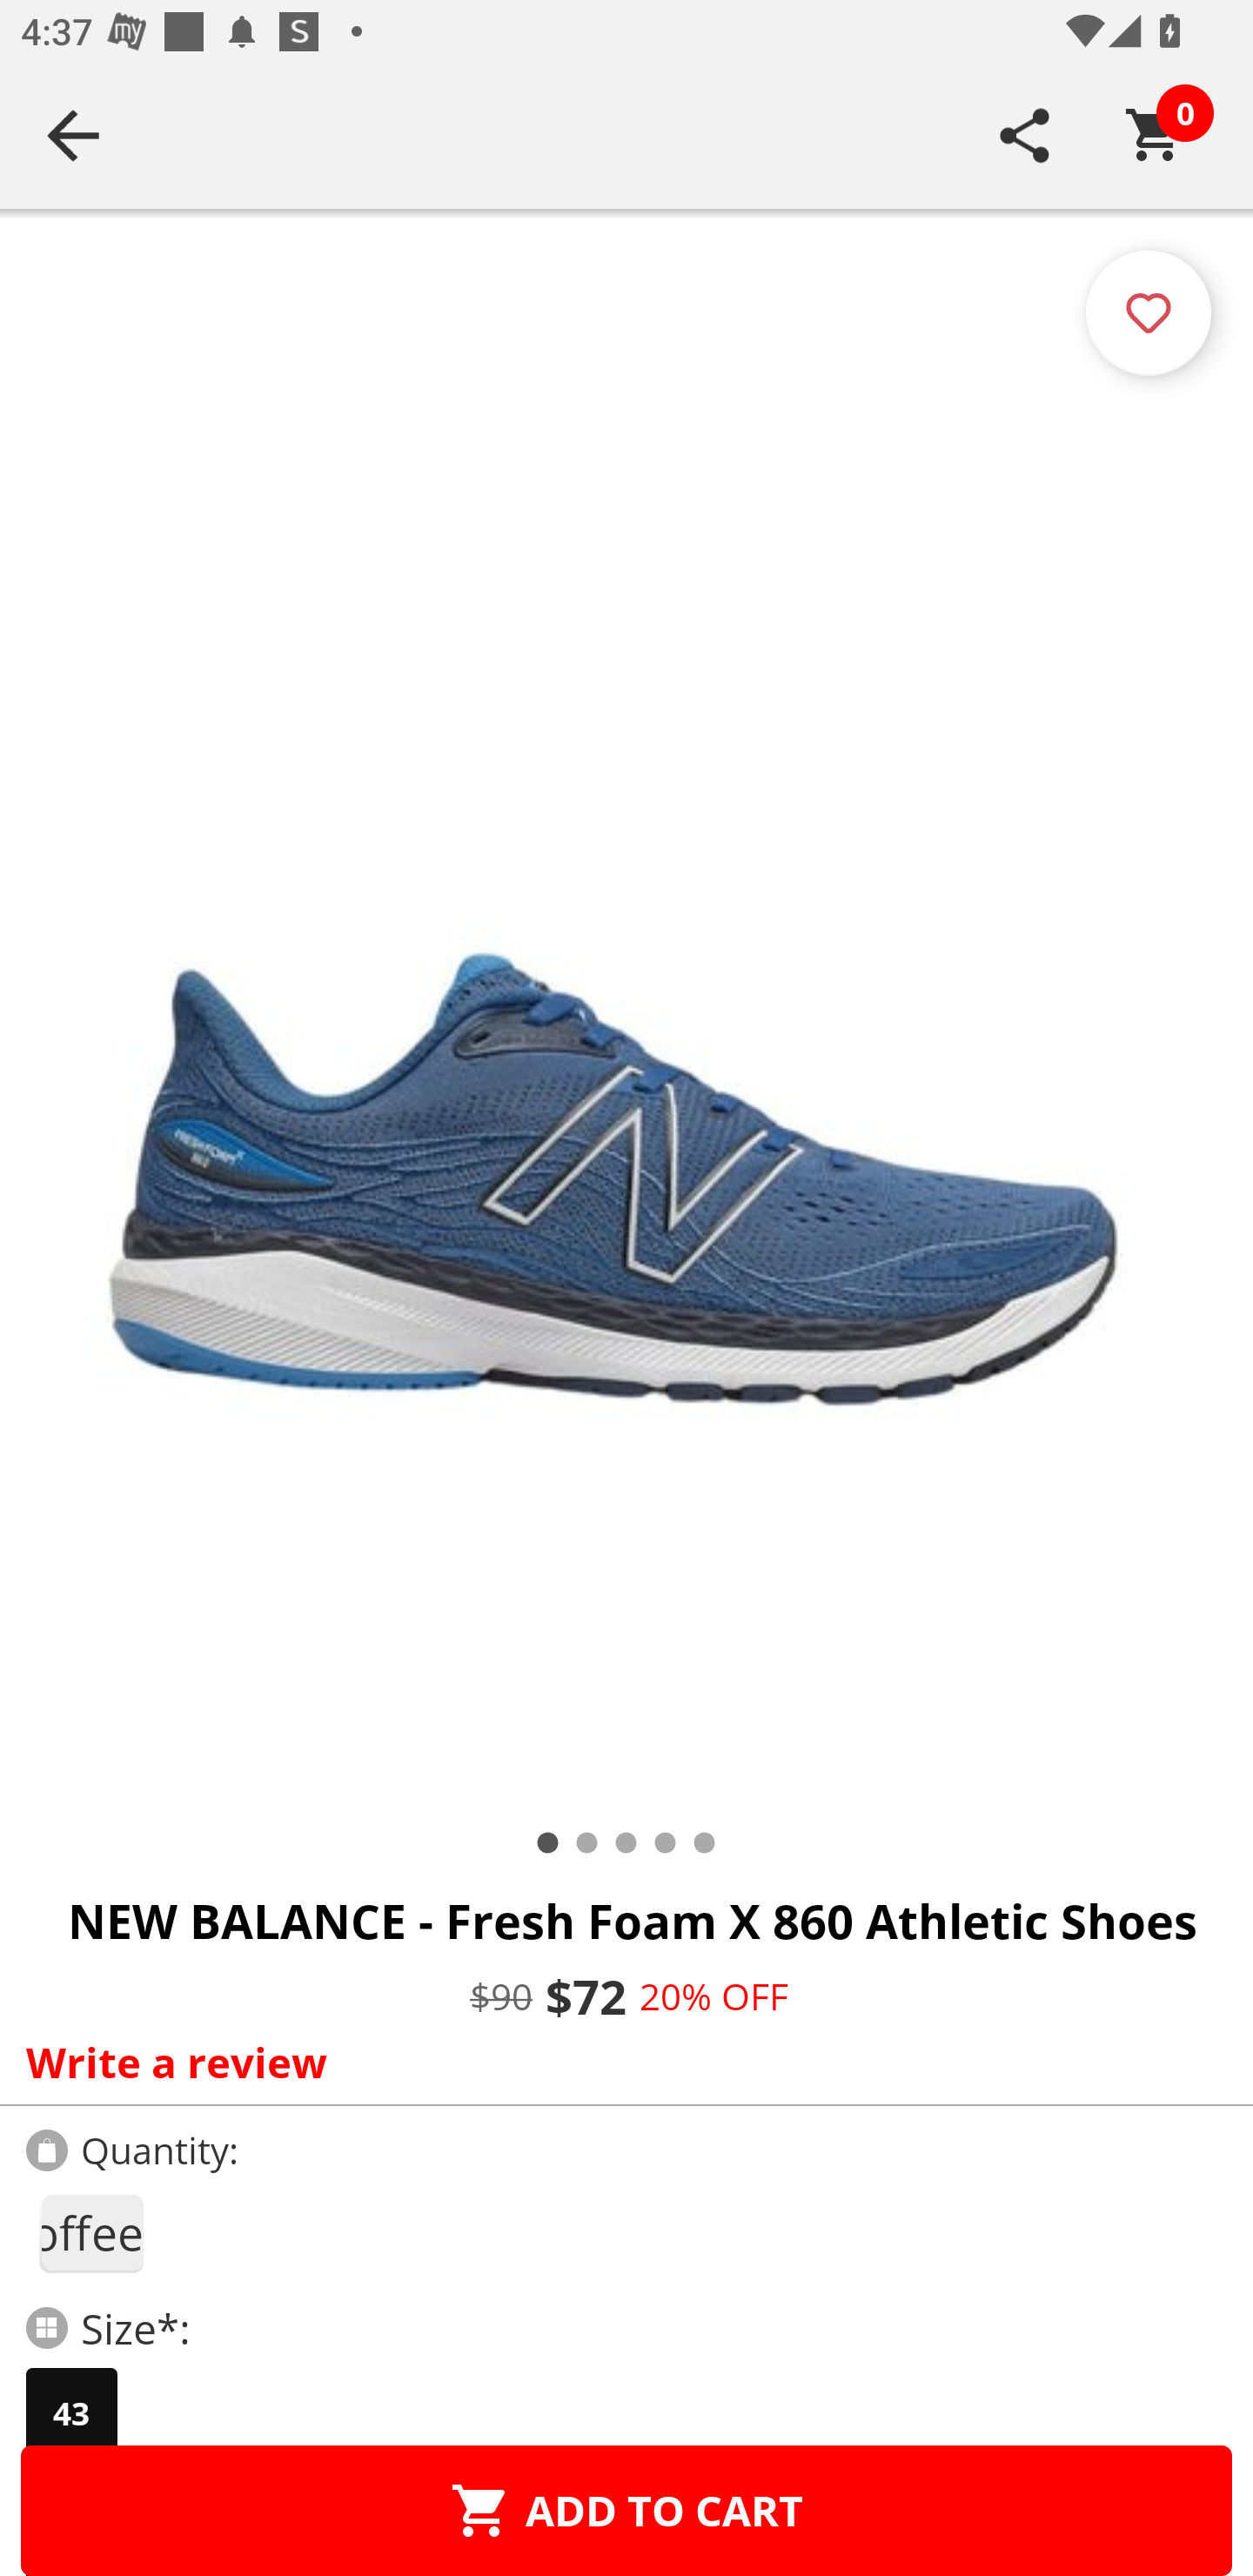 The height and width of the screenshot is (2576, 1253). What do you see at coordinates (1155, 135) in the screenshot?
I see `Cart` at bounding box center [1155, 135].